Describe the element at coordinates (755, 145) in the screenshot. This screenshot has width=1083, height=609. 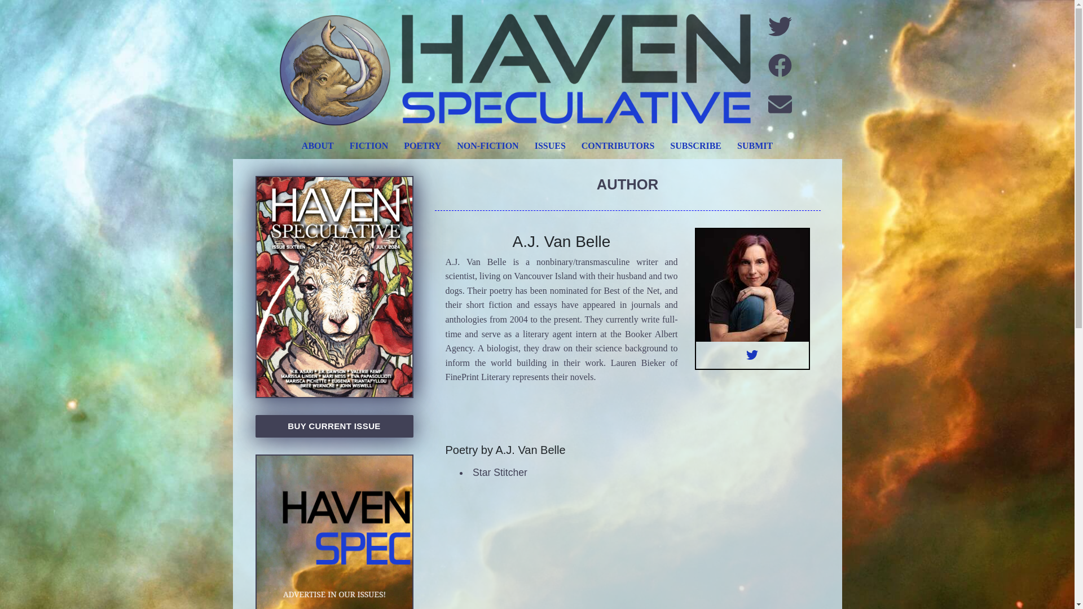
I see `SUBMIT` at that location.